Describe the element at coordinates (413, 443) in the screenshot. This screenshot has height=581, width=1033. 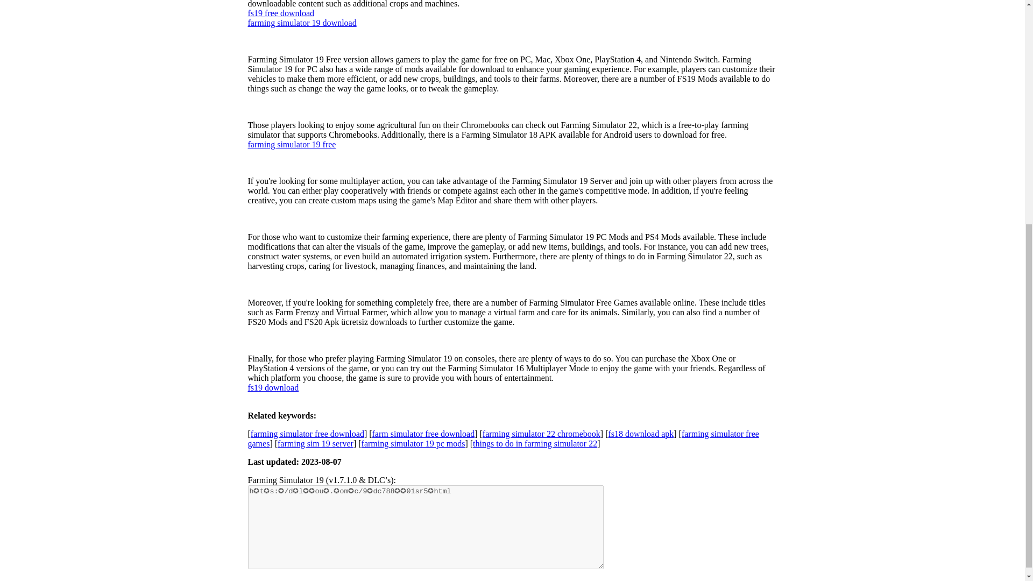
I see `farming simulator 19 pc mods` at that location.